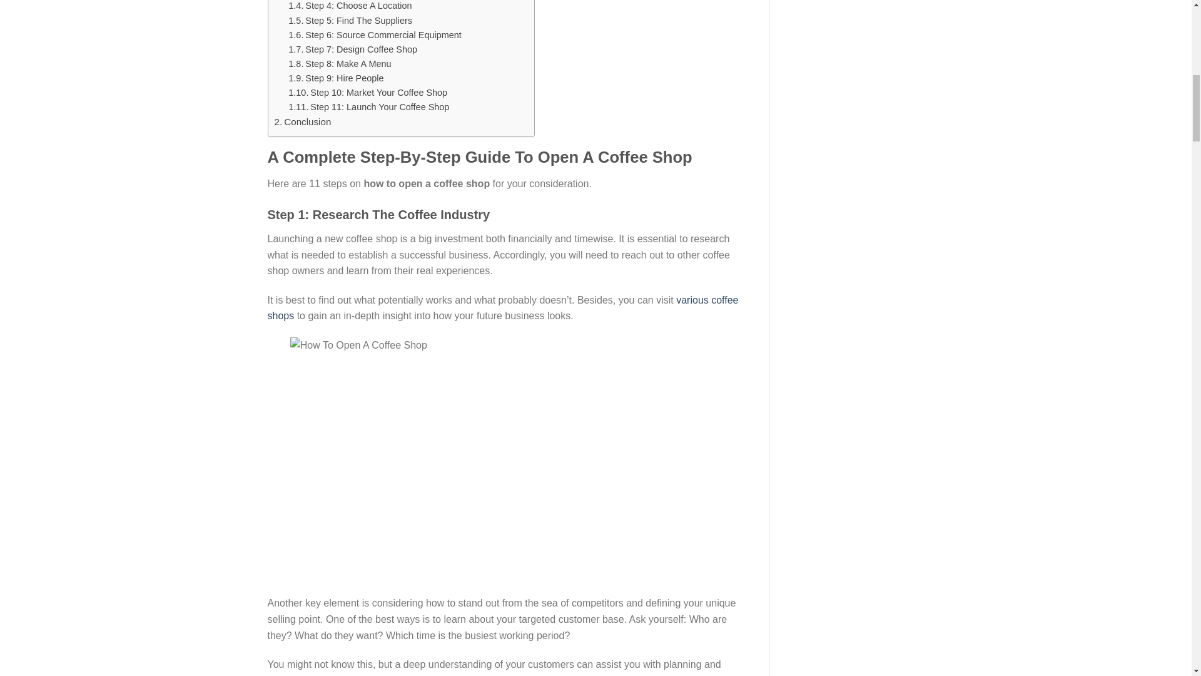 This screenshot has width=1201, height=676. Describe the element at coordinates (379, 107) in the screenshot. I see `Step 11: Launch Your Coffee Shop` at that location.